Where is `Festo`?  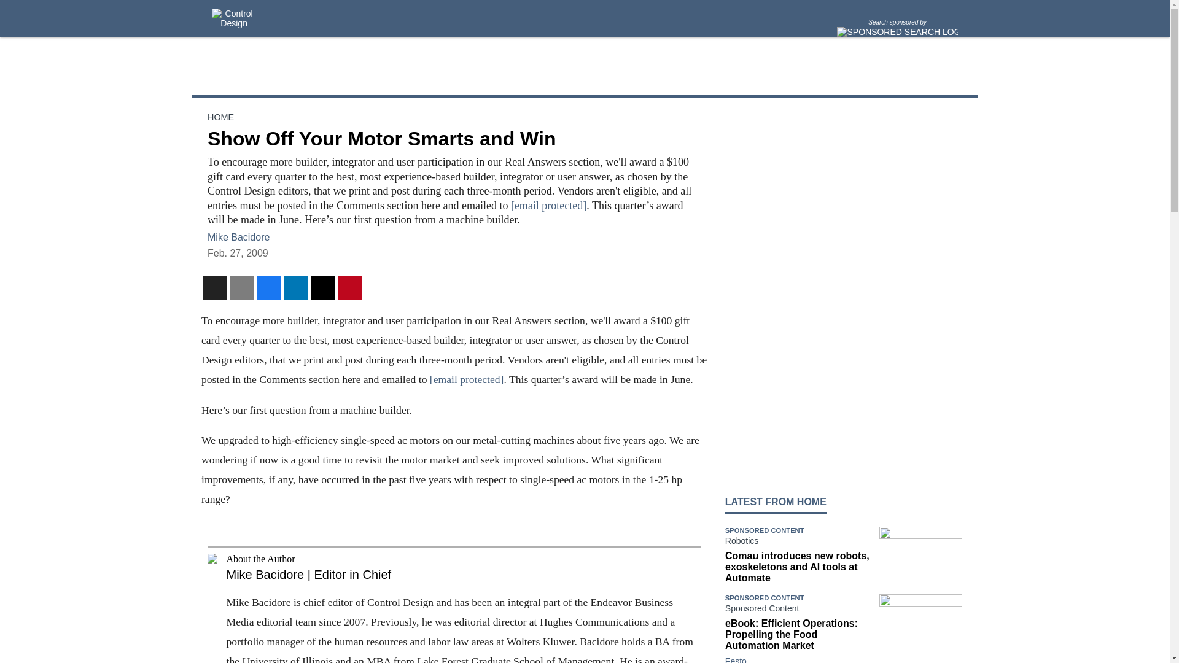 Festo is located at coordinates (736, 659).